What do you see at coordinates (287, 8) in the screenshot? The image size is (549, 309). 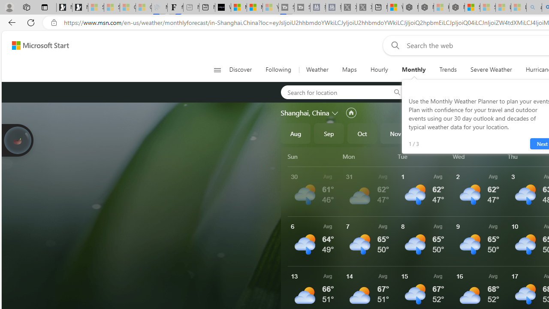 I see `Streaming Coverage | T3 - Sleeping` at bounding box center [287, 8].